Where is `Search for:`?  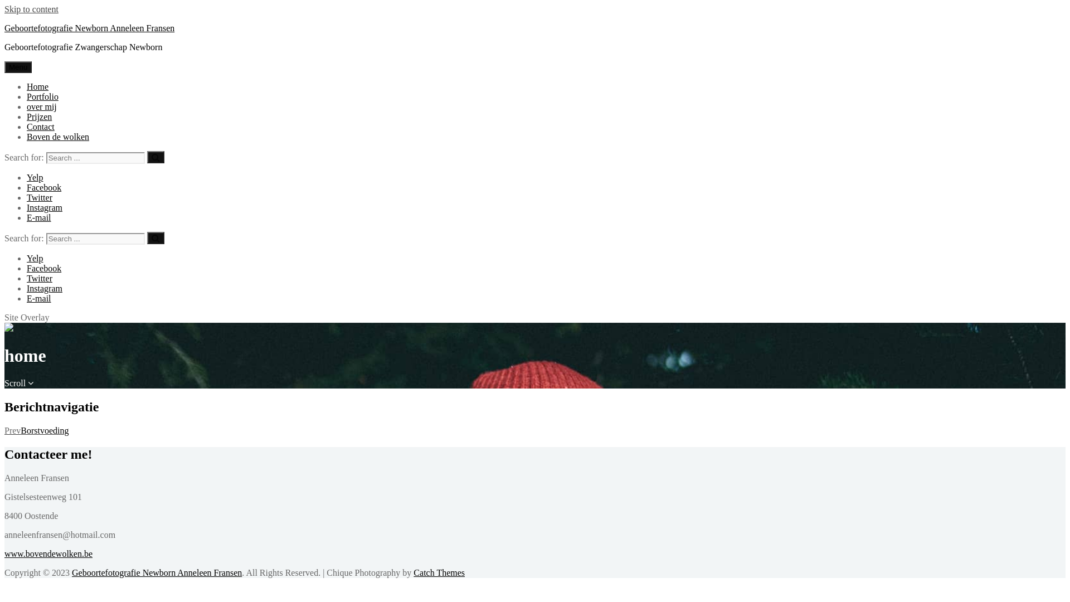 Search for: is located at coordinates (96, 158).